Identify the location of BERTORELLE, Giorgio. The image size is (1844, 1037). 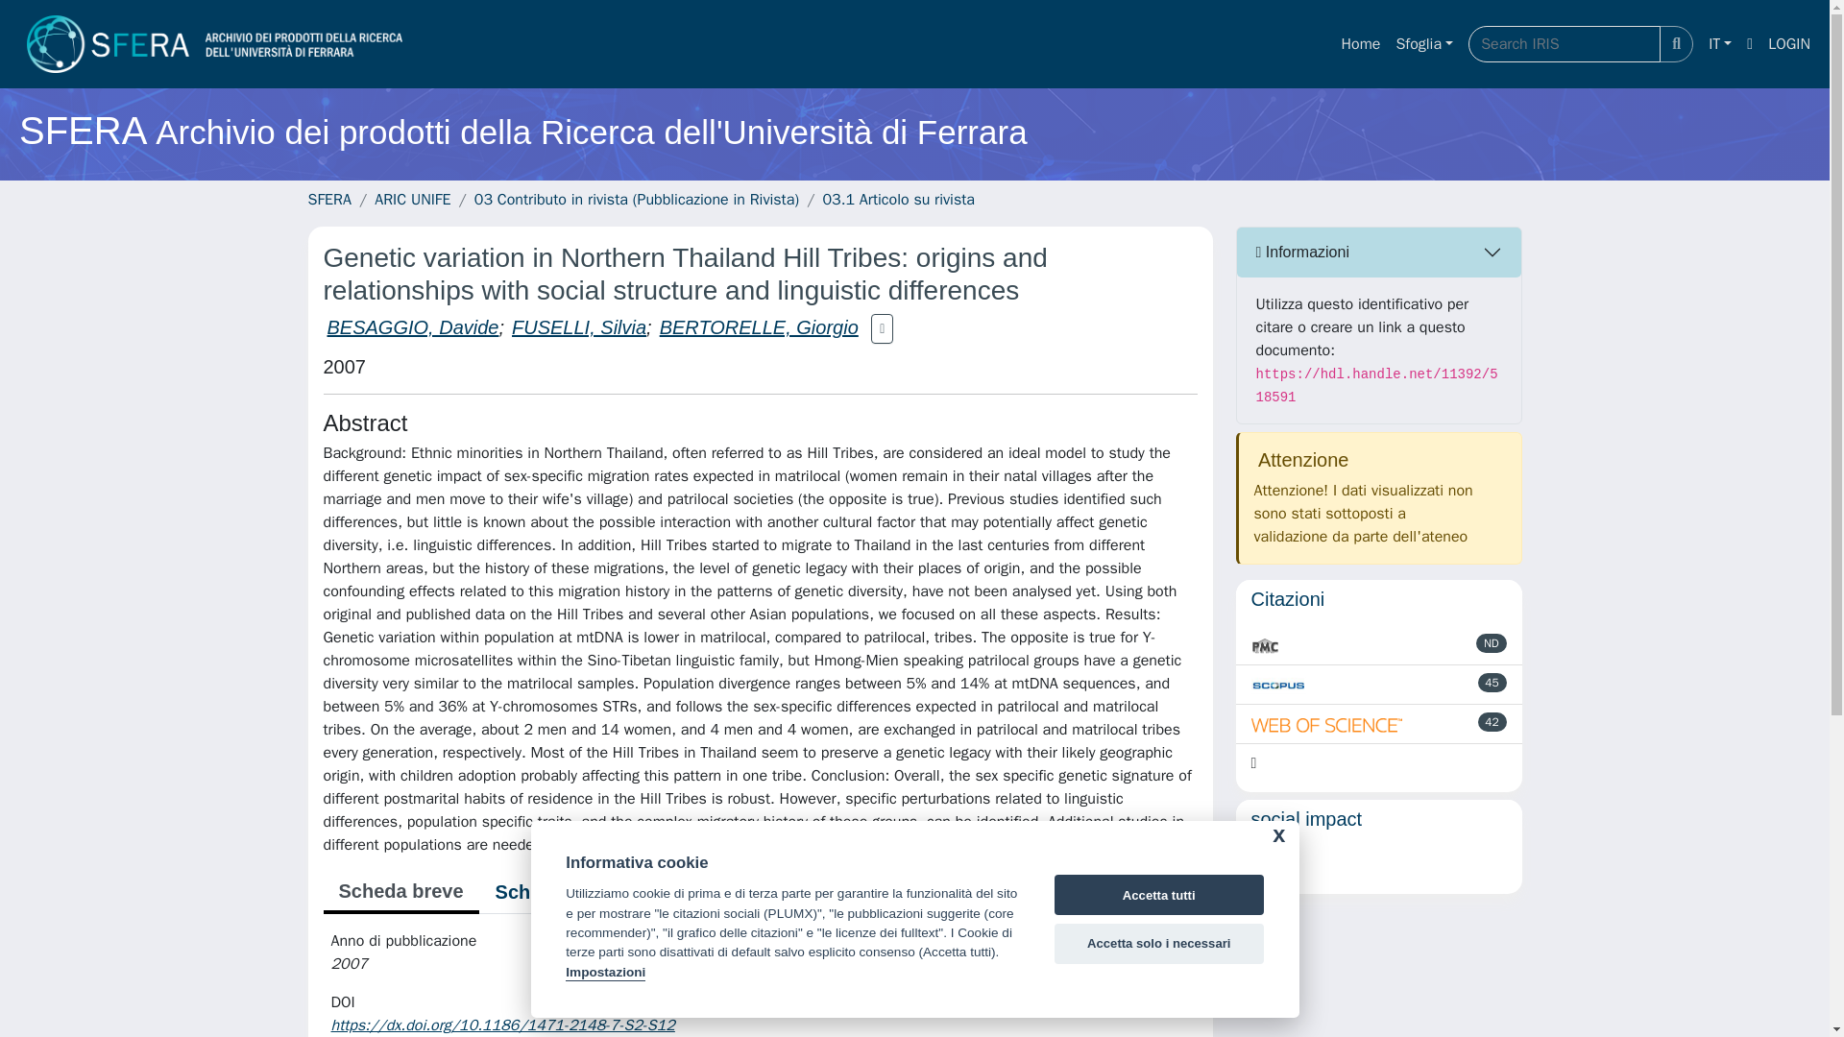
(759, 327).